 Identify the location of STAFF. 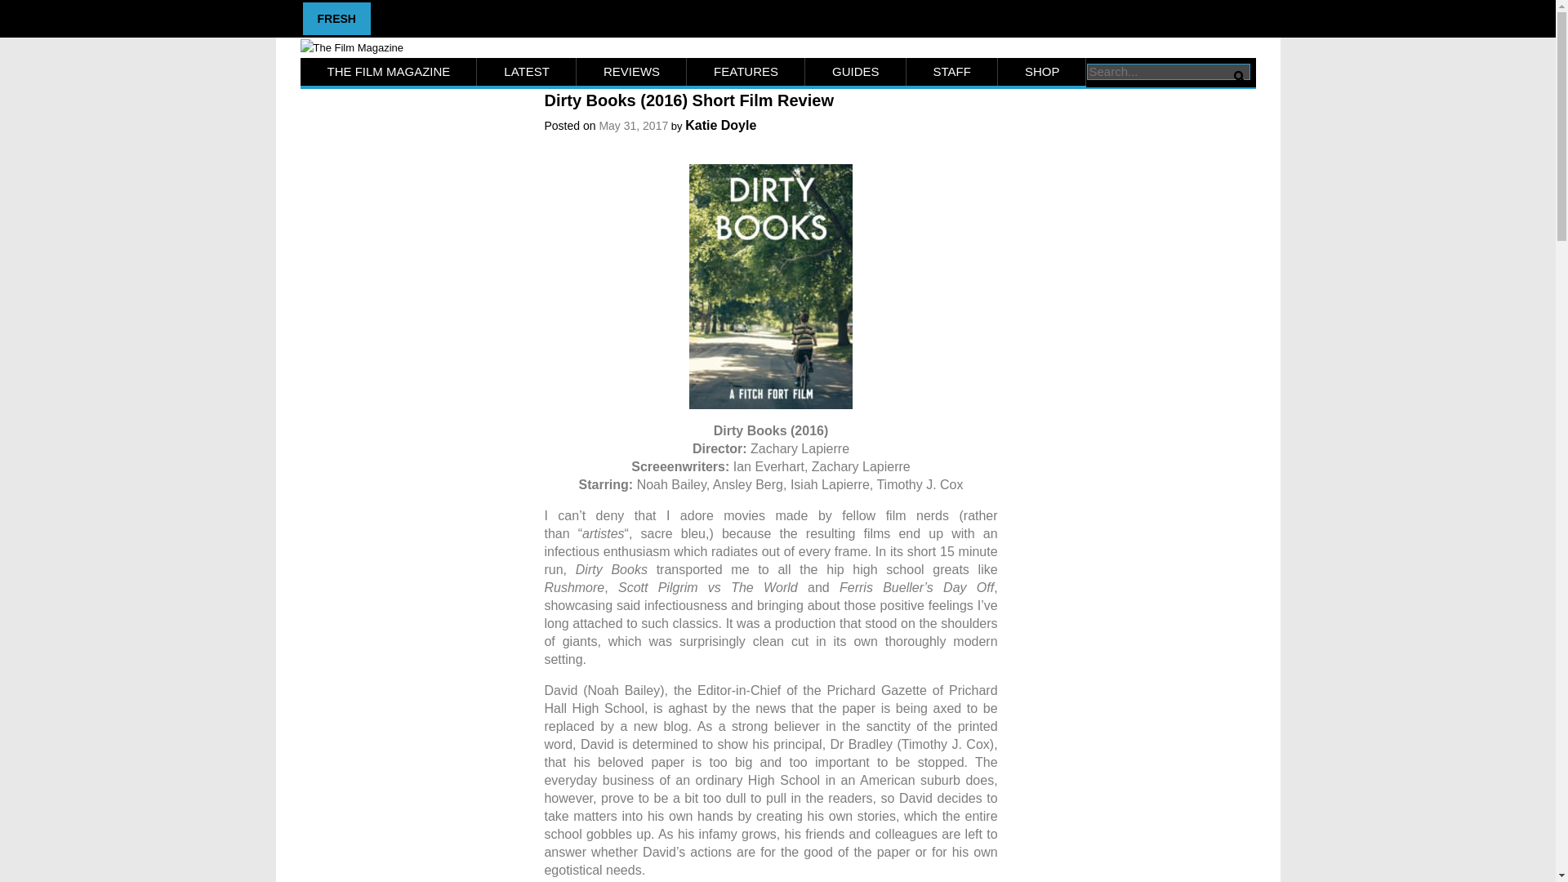
(951, 72).